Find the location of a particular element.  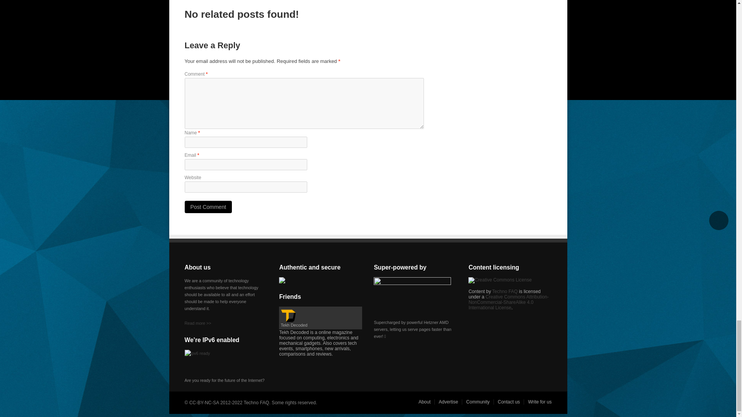

ipv6 ready is located at coordinates (204, 359).